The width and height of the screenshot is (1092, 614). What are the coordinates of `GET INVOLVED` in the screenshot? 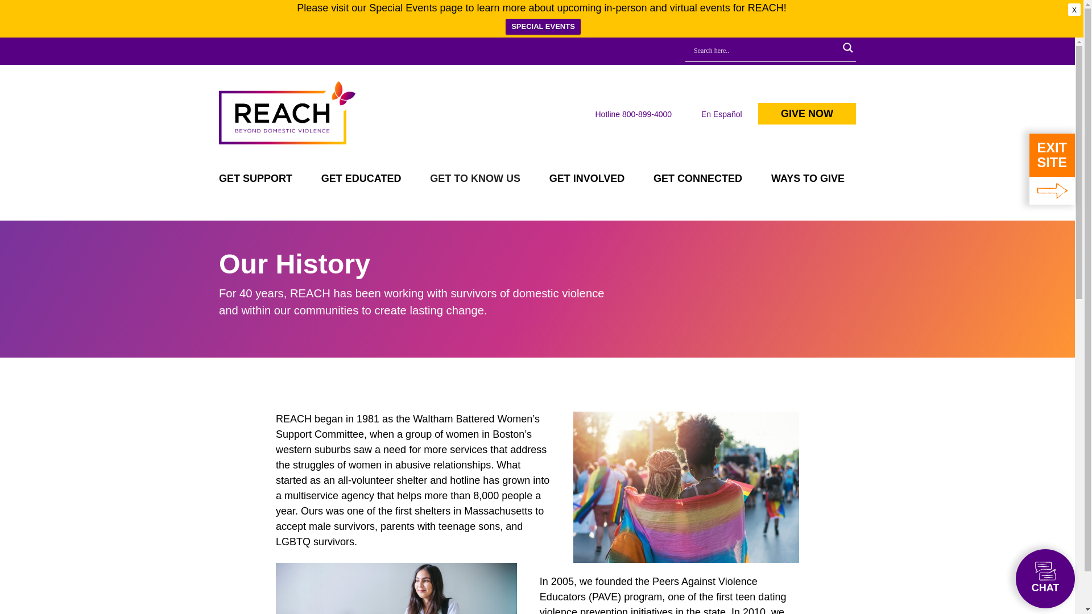 It's located at (587, 181).